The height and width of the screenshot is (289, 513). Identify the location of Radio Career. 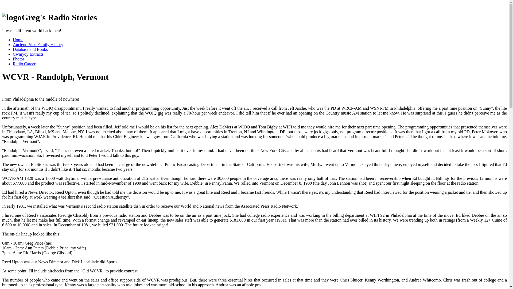
(24, 64).